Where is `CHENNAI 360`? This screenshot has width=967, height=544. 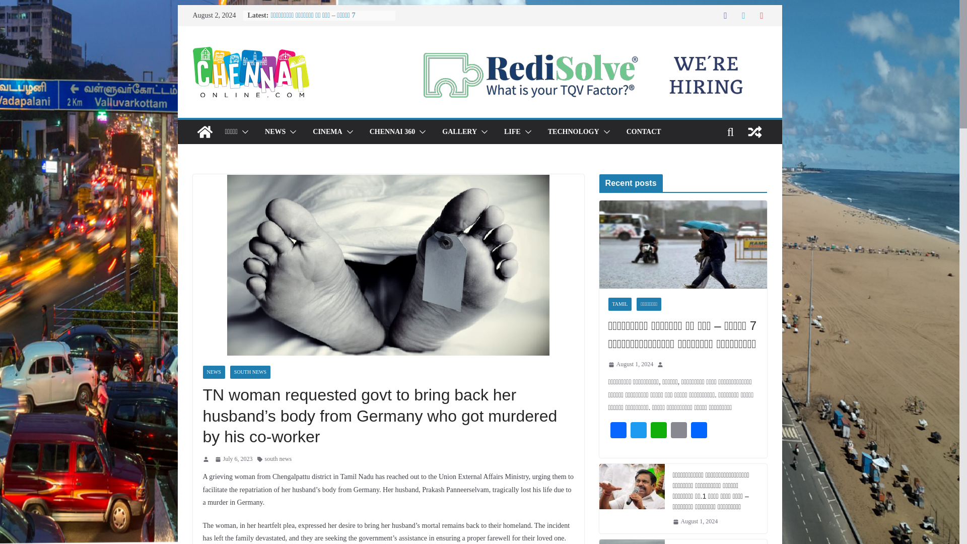
CHENNAI 360 is located at coordinates (392, 132).